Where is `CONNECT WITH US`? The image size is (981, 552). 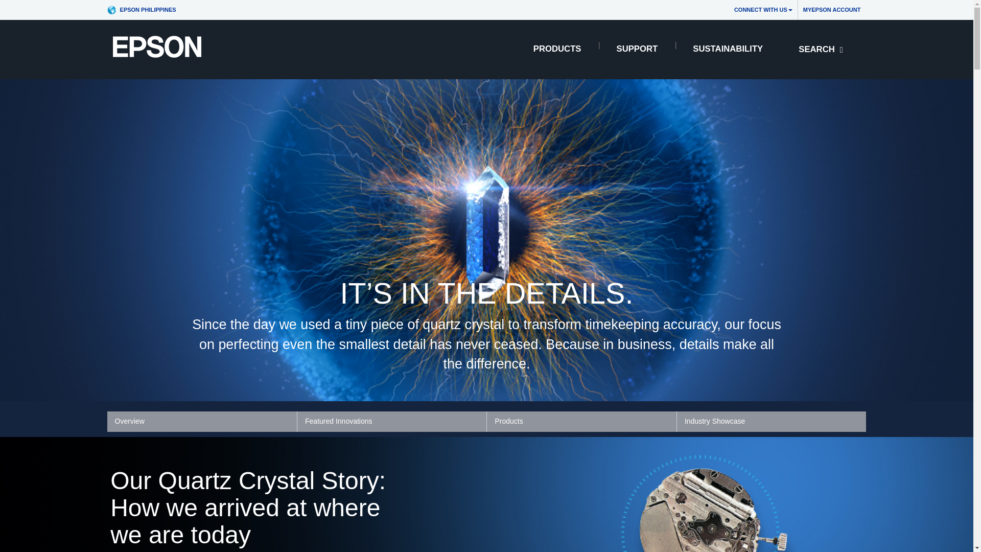
CONNECT WITH US is located at coordinates (763, 10).